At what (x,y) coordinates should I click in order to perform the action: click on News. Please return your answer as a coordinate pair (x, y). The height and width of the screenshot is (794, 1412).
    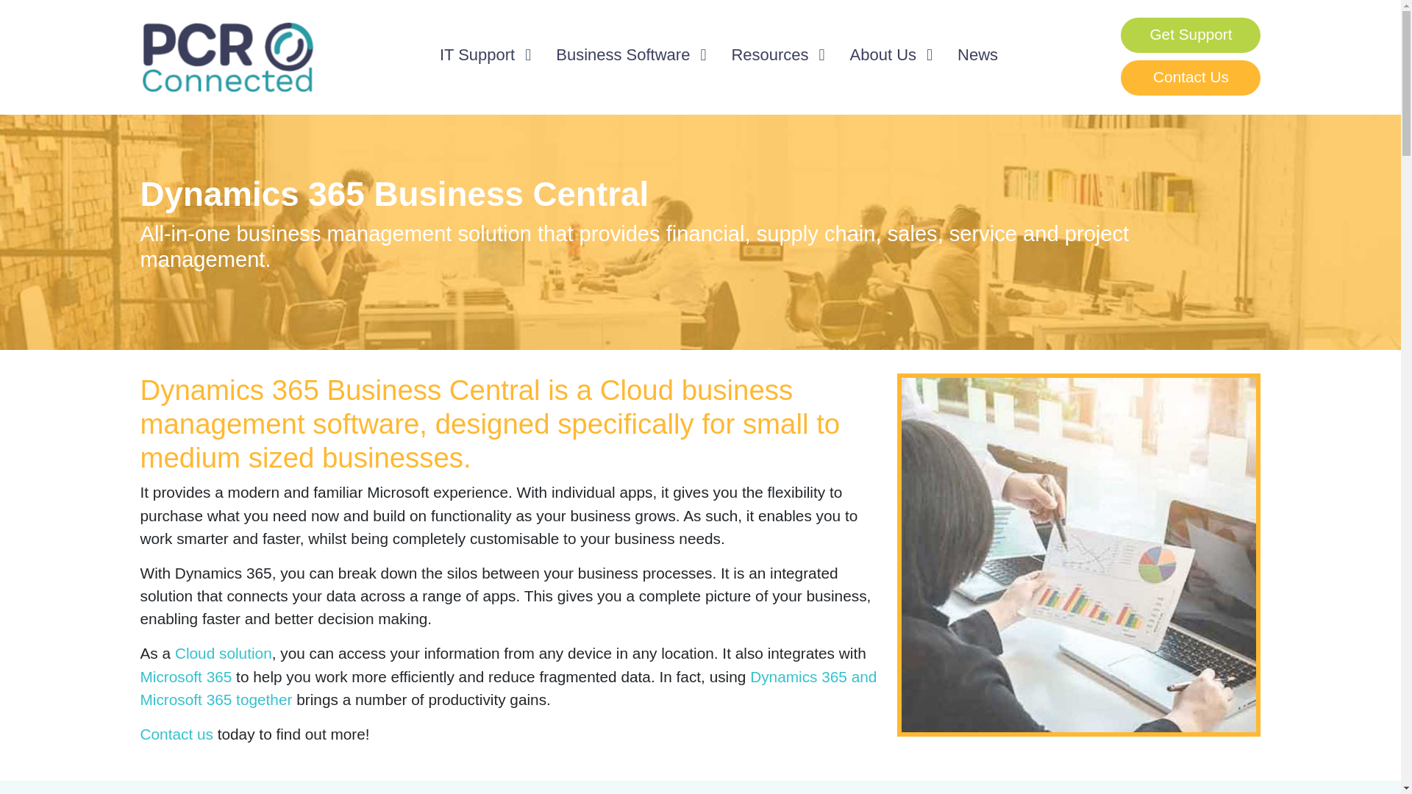
    Looking at the image, I should click on (977, 54).